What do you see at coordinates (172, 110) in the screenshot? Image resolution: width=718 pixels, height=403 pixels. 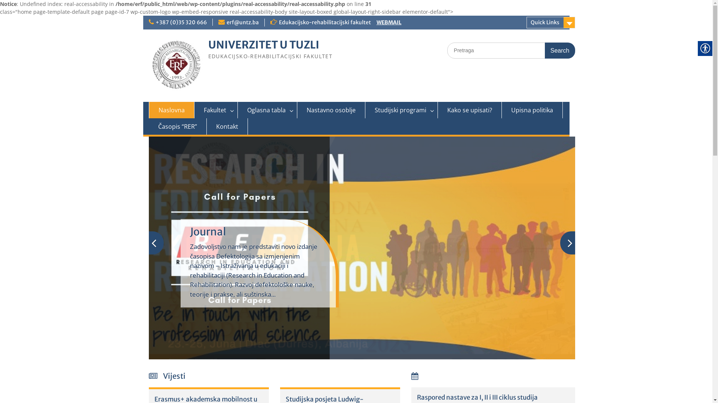 I see `Naslovna` at bounding box center [172, 110].